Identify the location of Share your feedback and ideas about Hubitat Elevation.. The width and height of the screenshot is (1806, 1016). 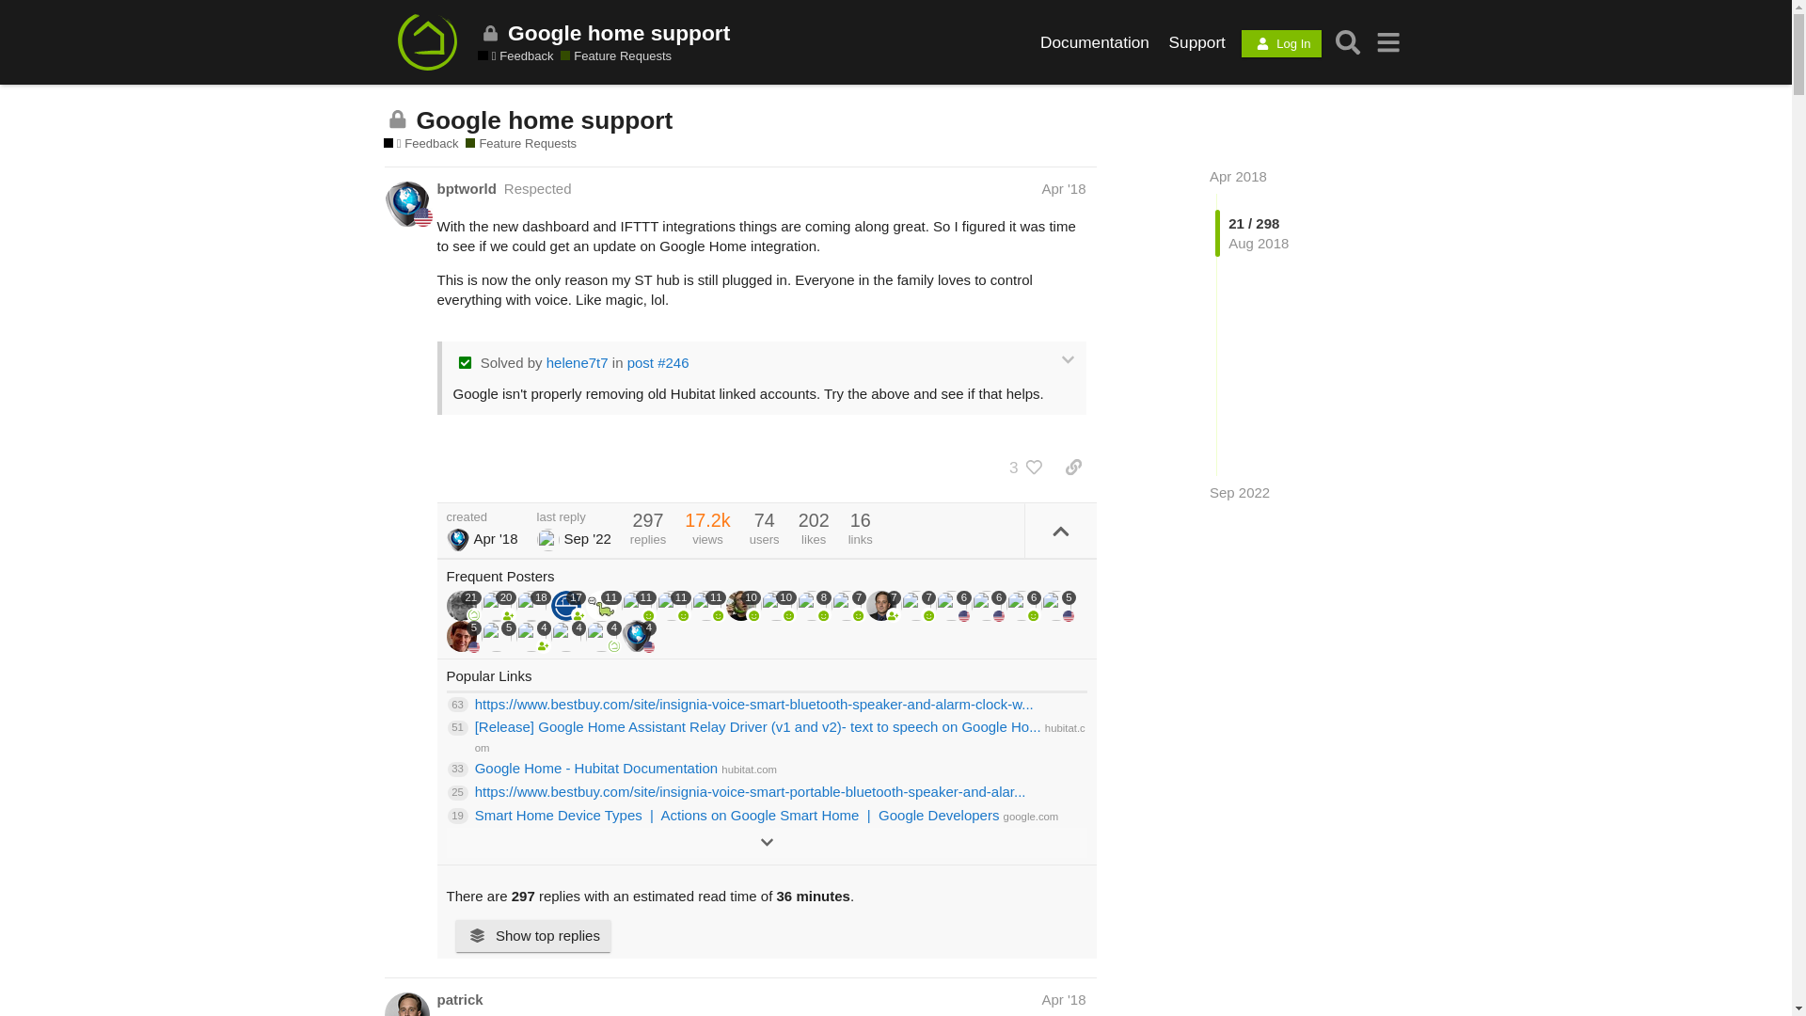
(515, 56).